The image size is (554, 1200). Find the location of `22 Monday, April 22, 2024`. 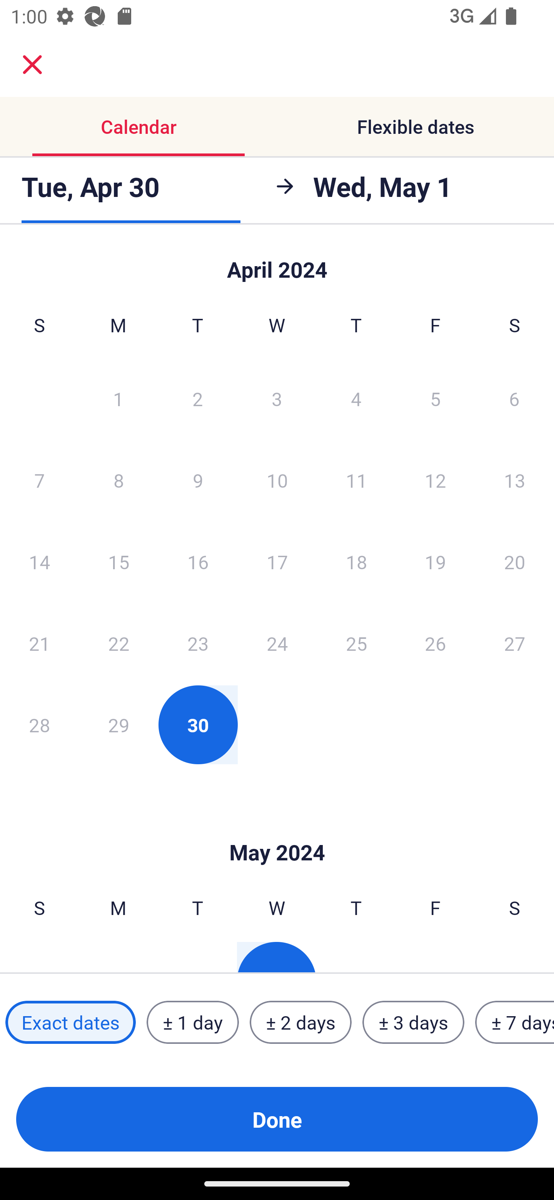

22 Monday, April 22, 2024 is located at coordinates (118, 643).